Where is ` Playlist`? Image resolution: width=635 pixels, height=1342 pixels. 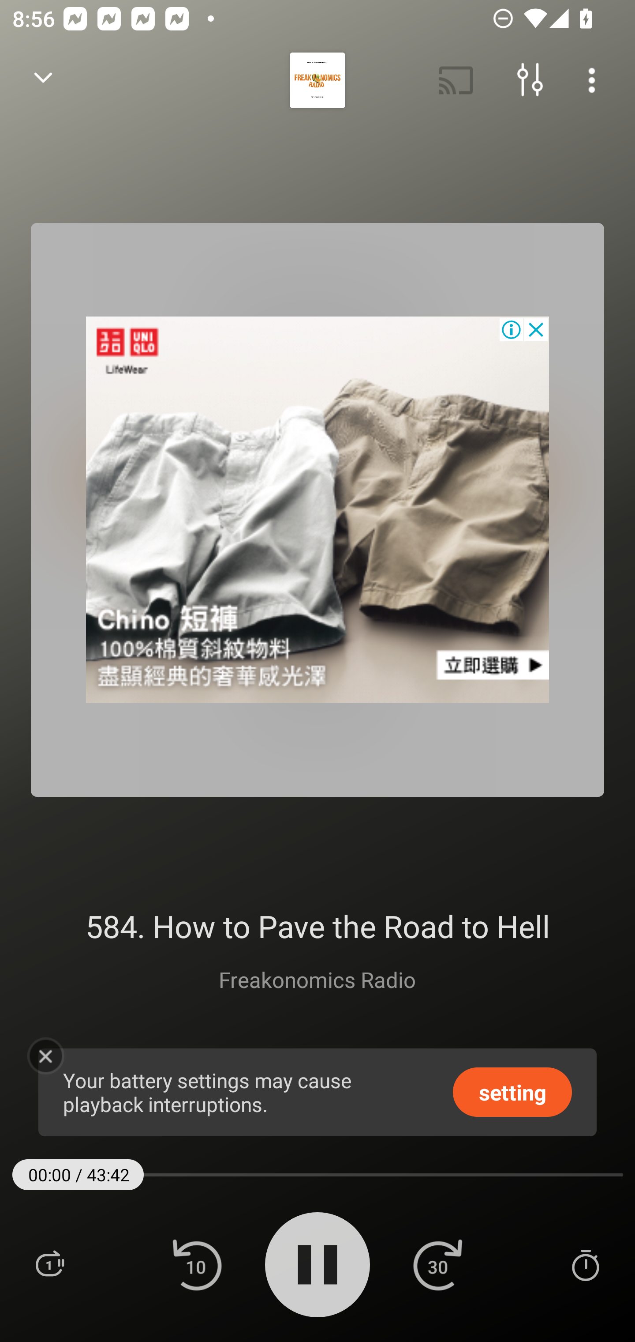  Playlist is located at coordinates (49, 1264).